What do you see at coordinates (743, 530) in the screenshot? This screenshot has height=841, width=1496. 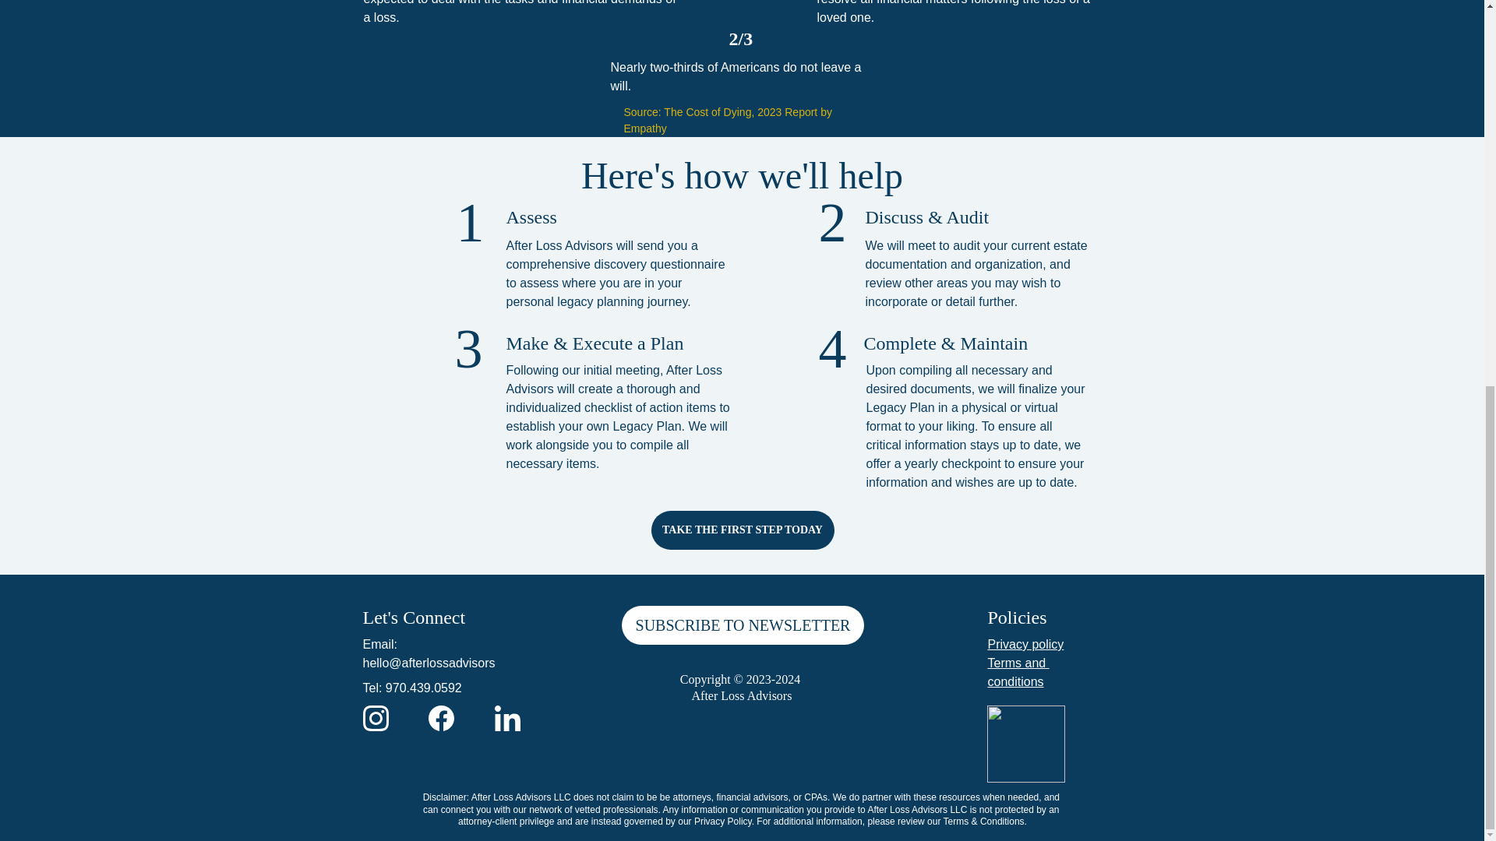 I see `TAKE THE FIRST STEP TODAY` at bounding box center [743, 530].